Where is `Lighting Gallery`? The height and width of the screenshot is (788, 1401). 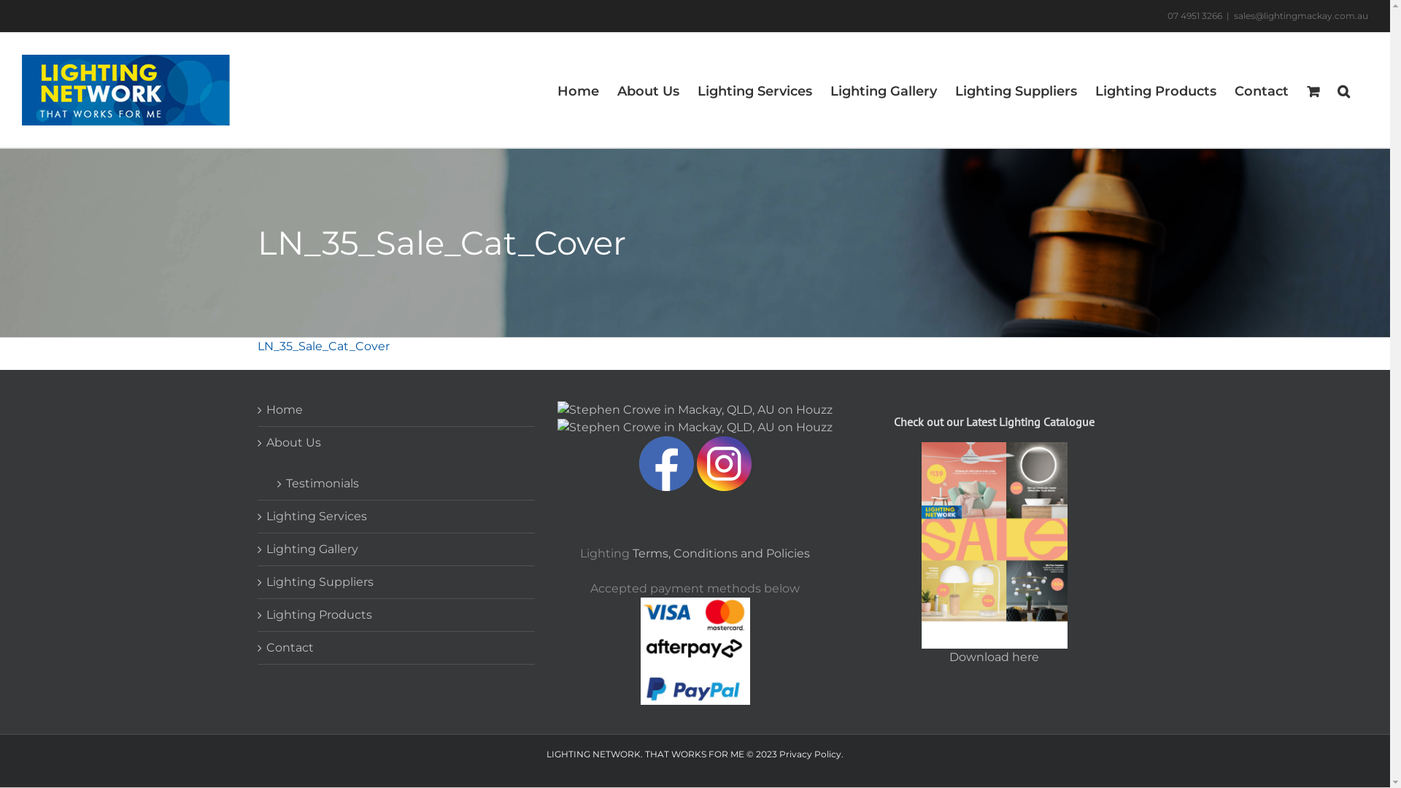 Lighting Gallery is located at coordinates (396, 549).